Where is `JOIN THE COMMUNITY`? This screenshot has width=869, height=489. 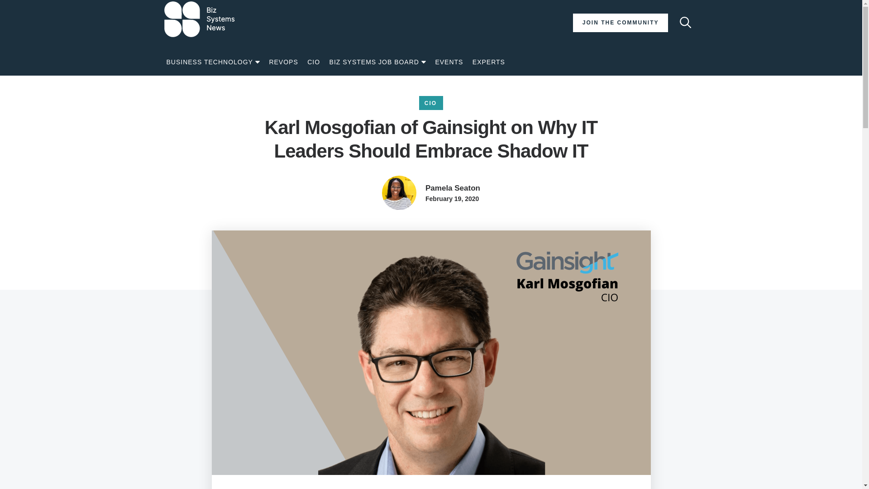 JOIN THE COMMUNITY is located at coordinates (620, 23).